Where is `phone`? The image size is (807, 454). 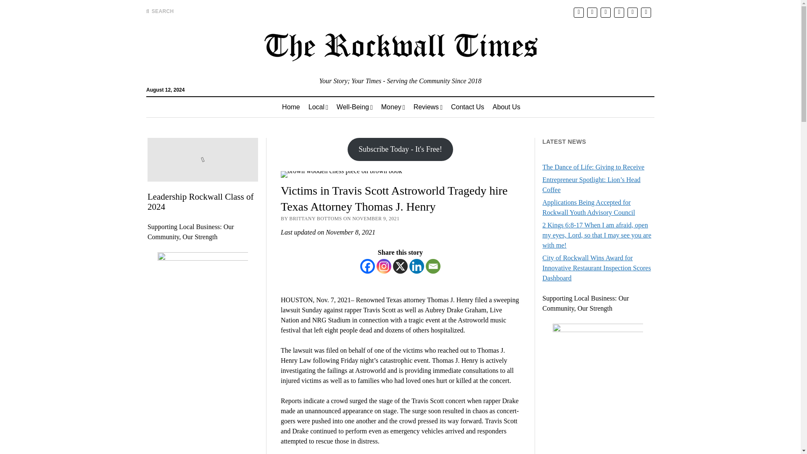 phone is located at coordinates (646, 13).